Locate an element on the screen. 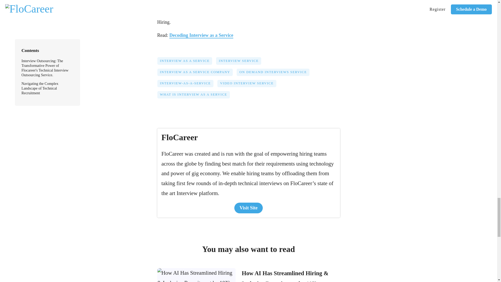 The width and height of the screenshot is (501, 282). INTERVIEW AS A SERVICE COMPANY is located at coordinates (197, 74).